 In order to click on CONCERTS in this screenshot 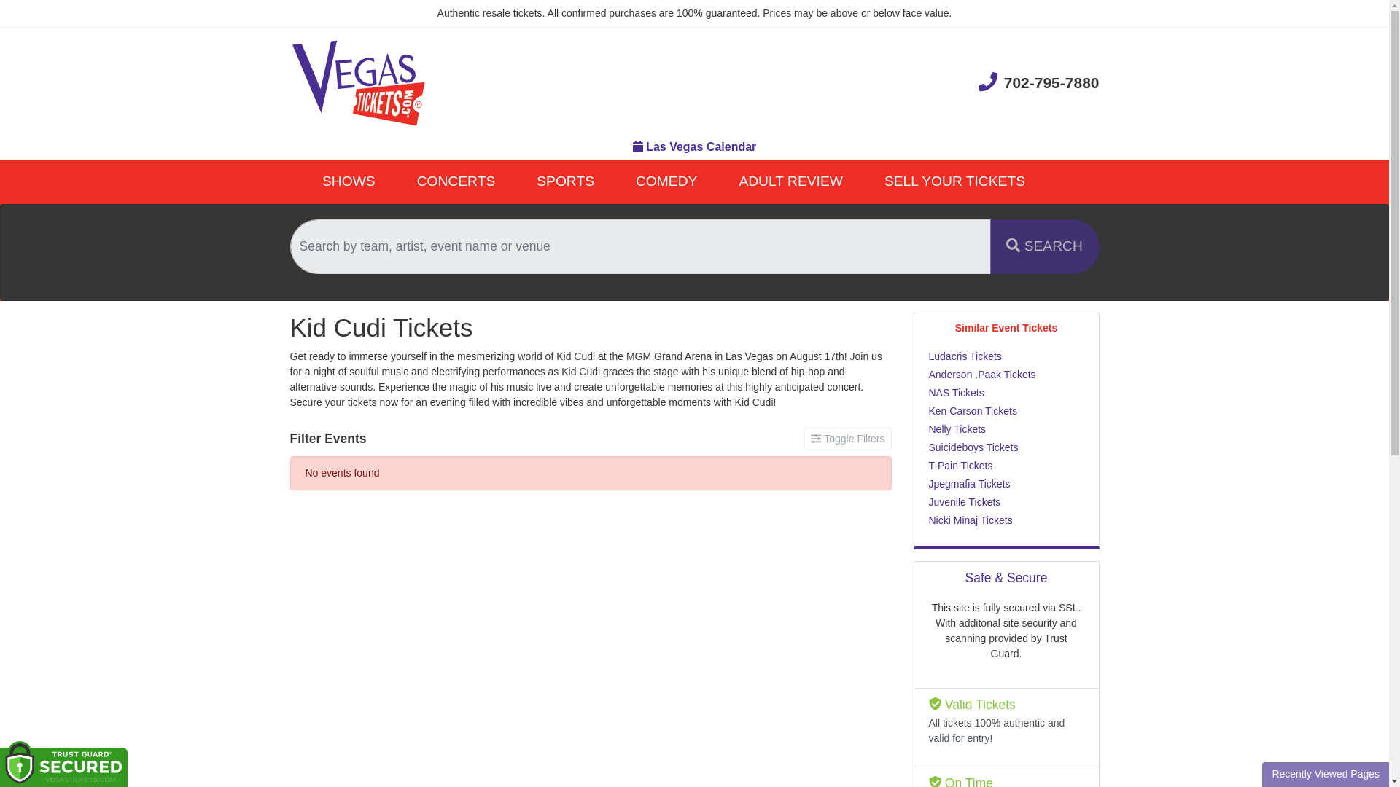, I will do `click(456, 181)`.